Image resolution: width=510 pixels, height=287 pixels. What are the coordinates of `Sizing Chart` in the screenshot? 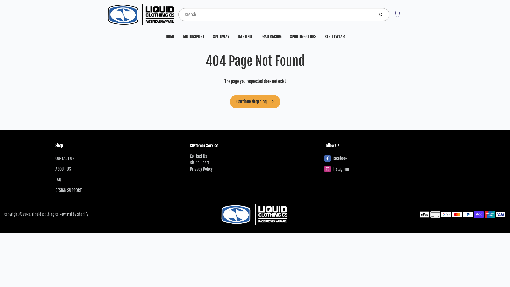 It's located at (200, 163).